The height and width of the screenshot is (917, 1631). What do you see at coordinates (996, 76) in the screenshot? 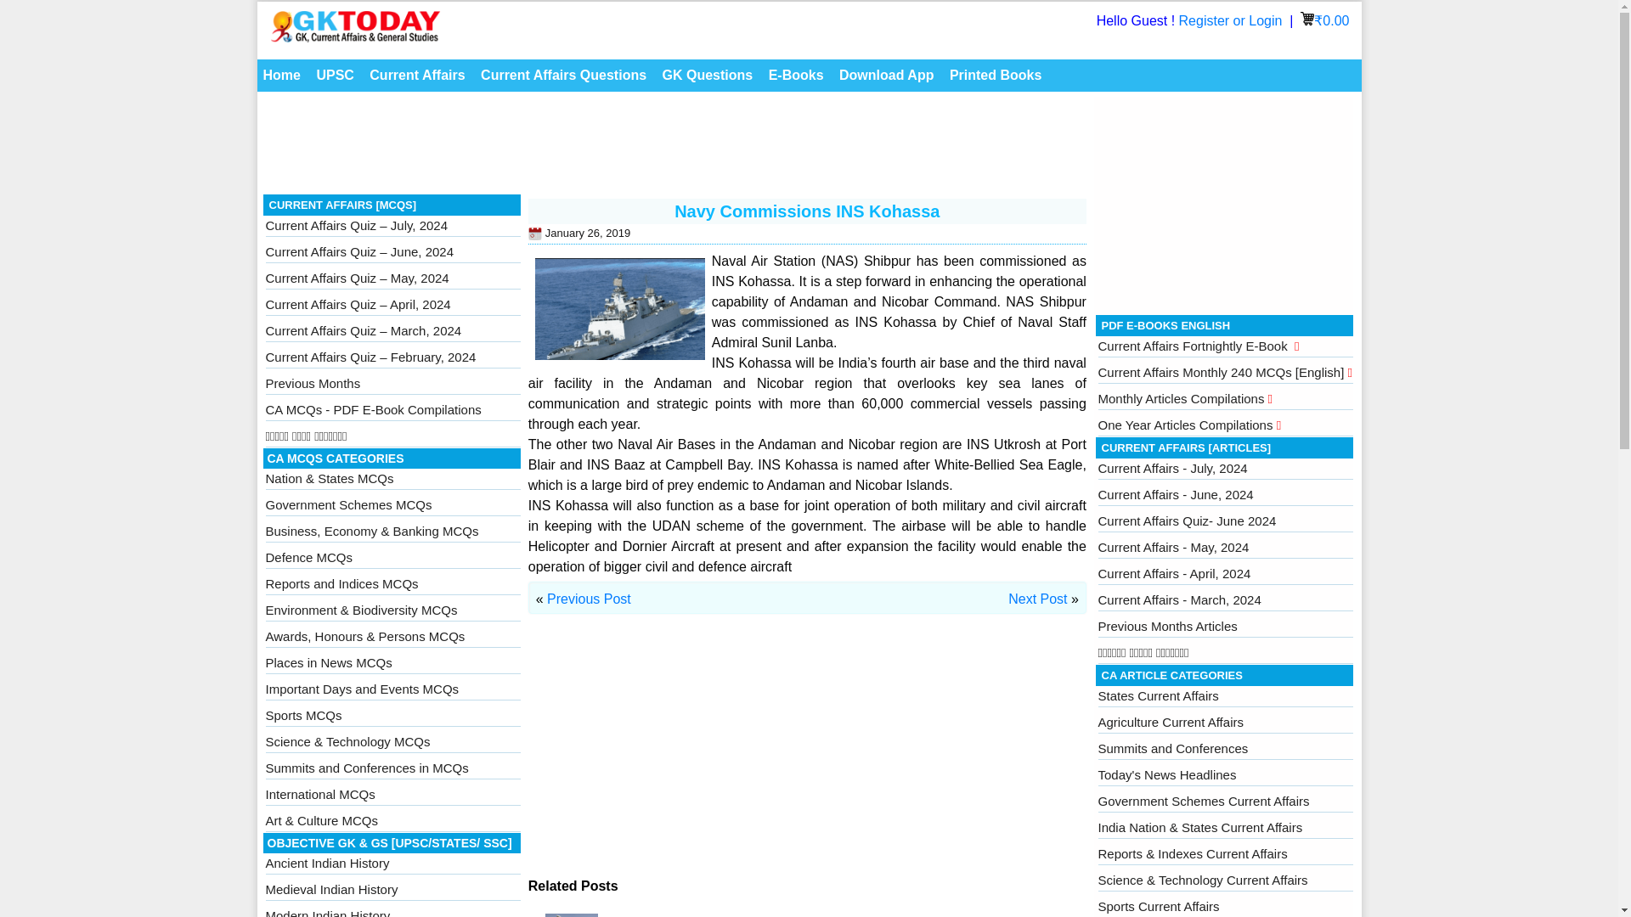
I see `Printed Books` at bounding box center [996, 76].